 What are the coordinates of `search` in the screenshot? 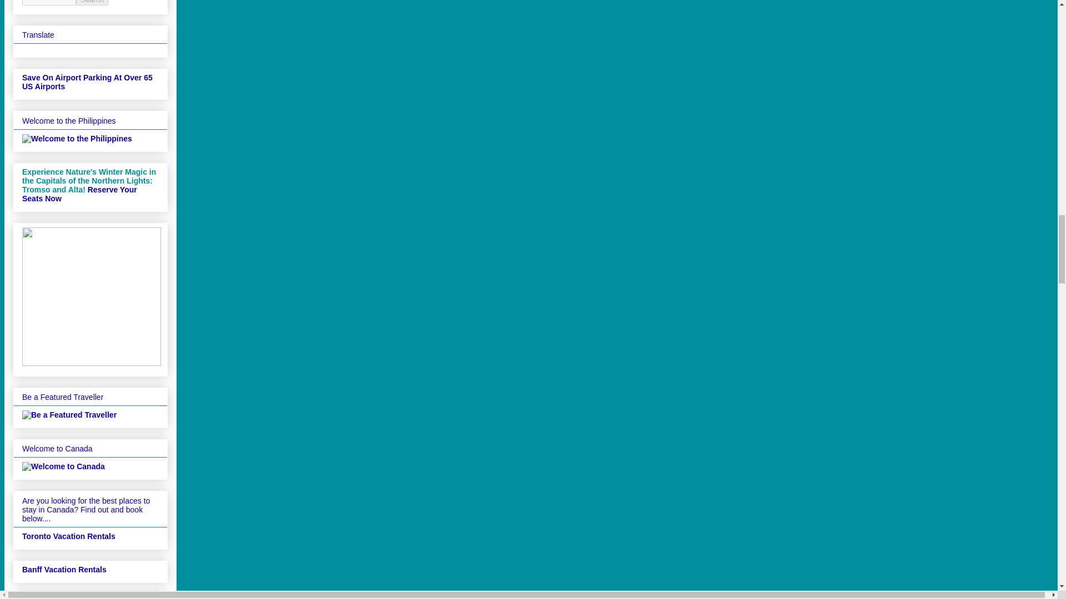 It's located at (49, 2).